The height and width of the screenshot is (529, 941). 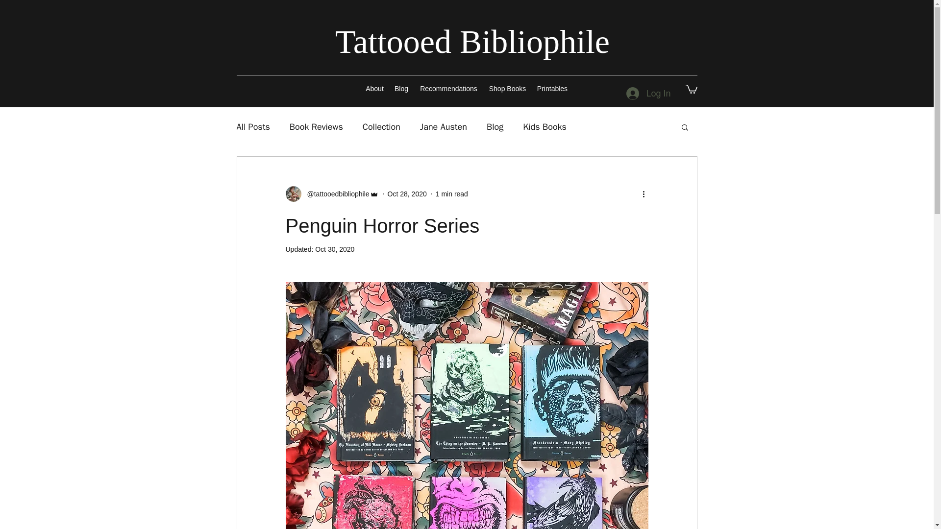 What do you see at coordinates (448, 88) in the screenshot?
I see `Recommendations` at bounding box center [448, 88].